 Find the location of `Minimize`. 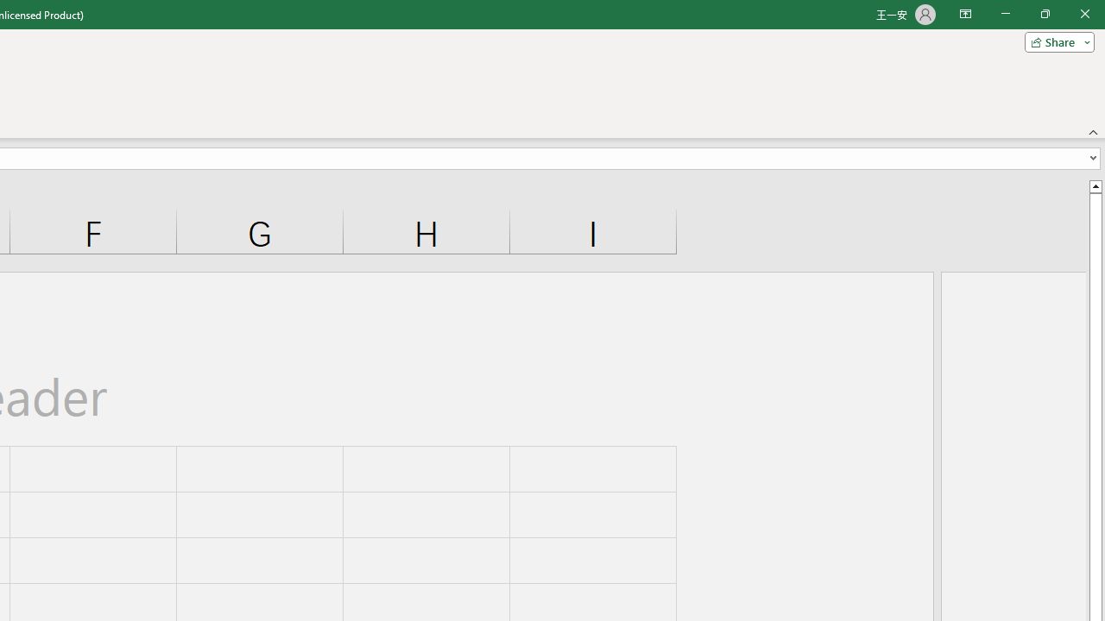

Minimize is located at coordinates (1005, 14).